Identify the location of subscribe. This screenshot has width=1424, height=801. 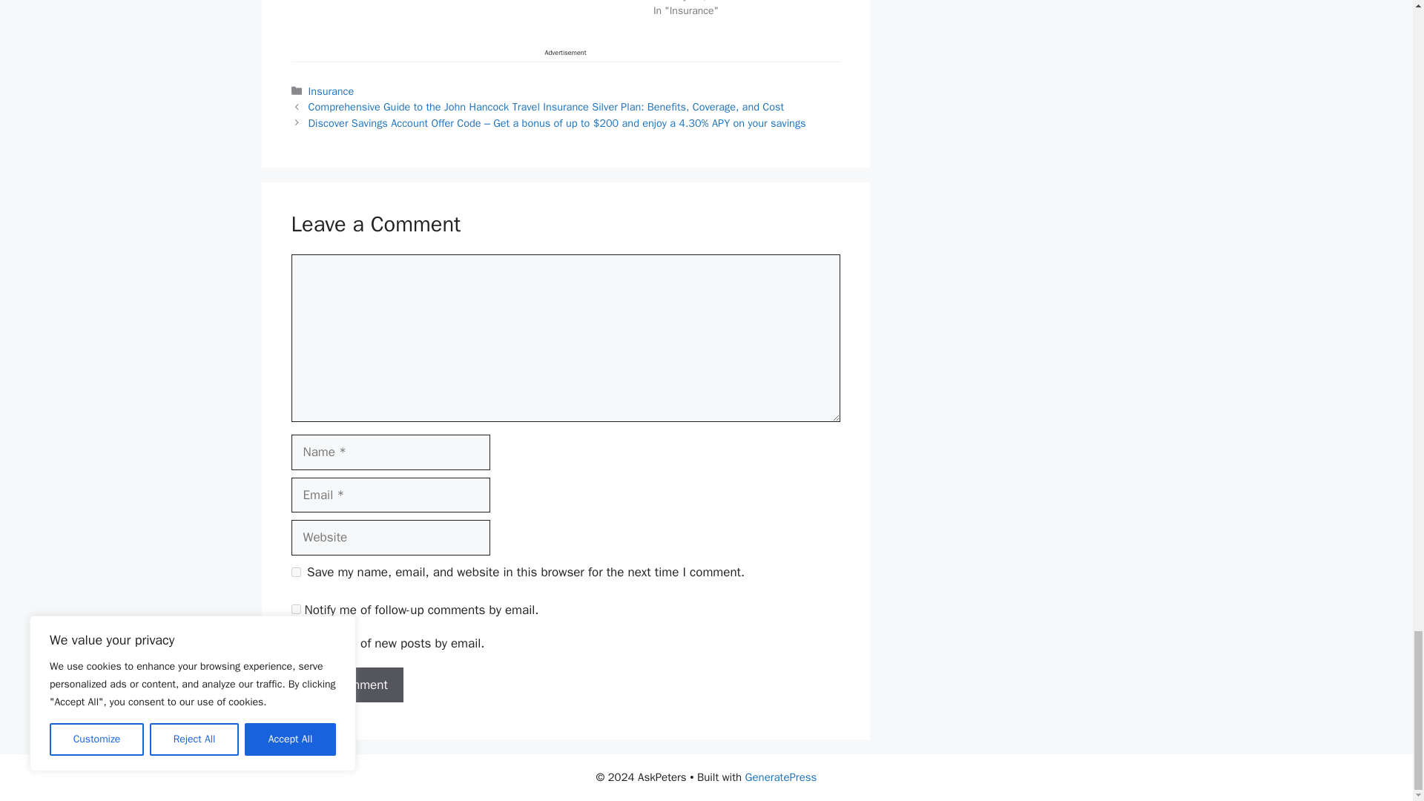
(295, 642).